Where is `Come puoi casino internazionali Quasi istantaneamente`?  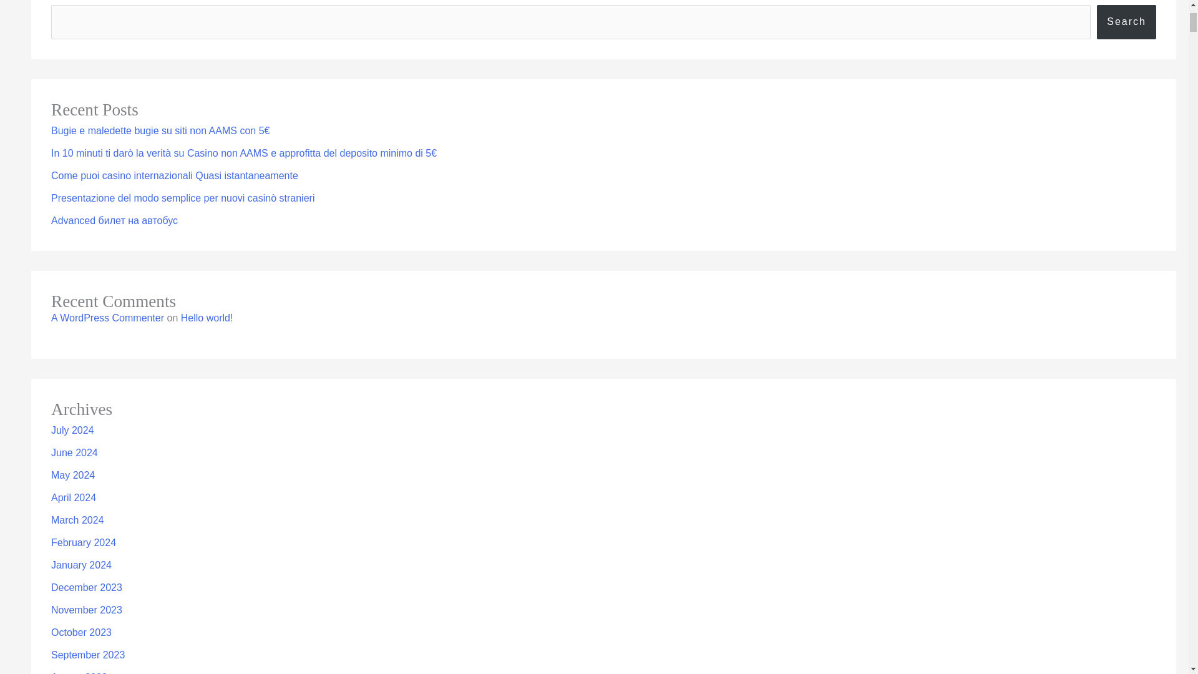 Come puoi casino internazionali Quasi istantaneamente is located at coordinates (175, 176).